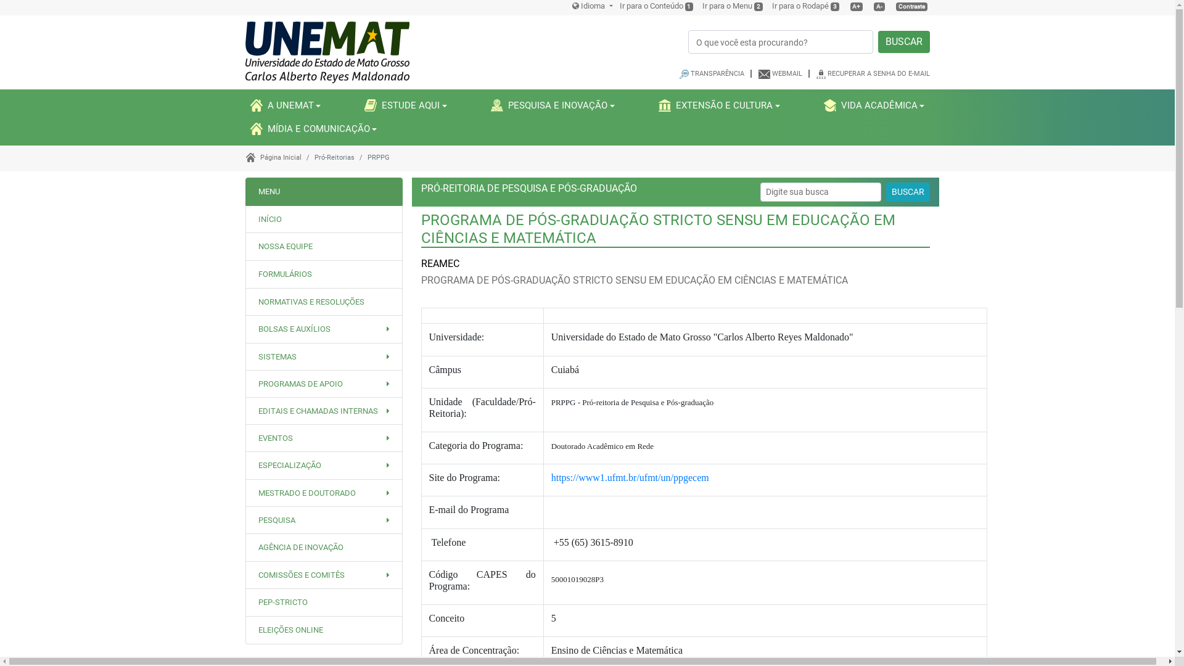 Image resolution: width=1184 pixels, height=666 pixels. What do you see at coordinates (323, 411) in the screenshot?
I see `EDITAIS E CHAMADAS INTERNAS` at bounding box center [323, 411].